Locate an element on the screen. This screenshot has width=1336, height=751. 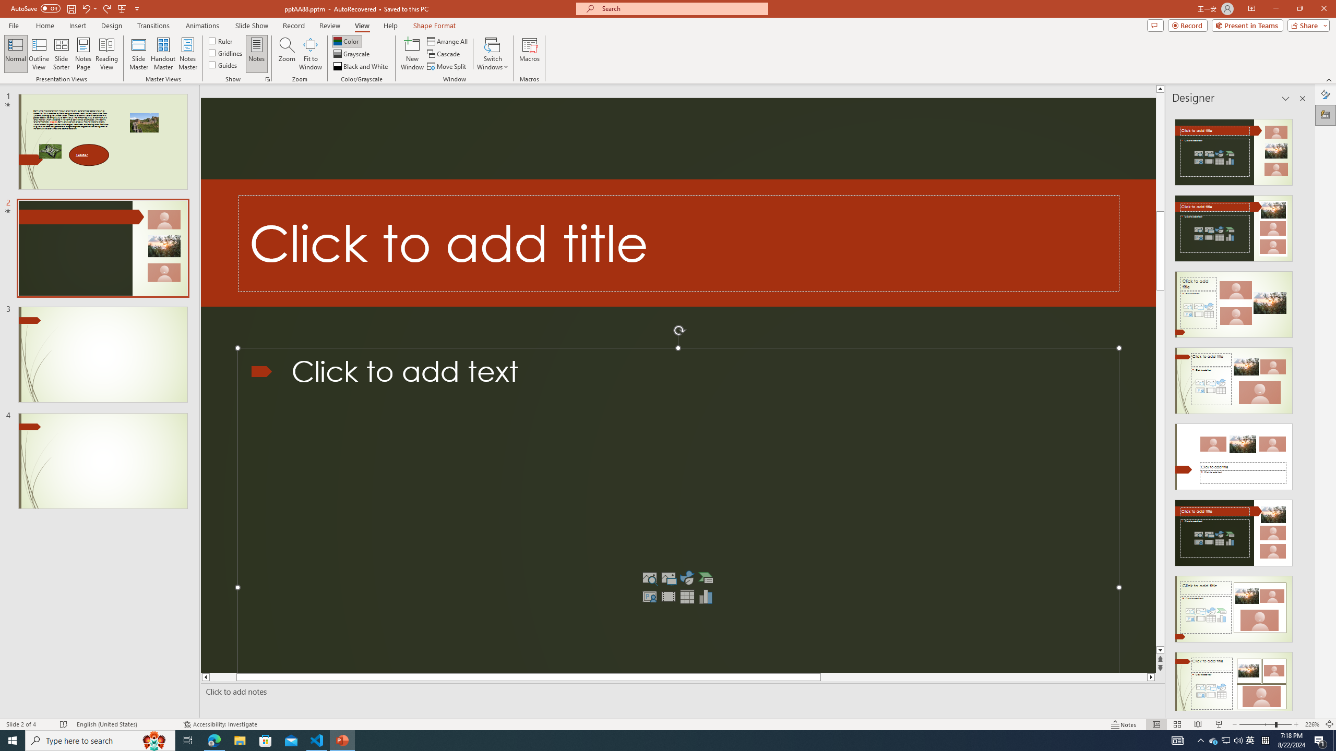
Title TextBox is located at coordinates (678, 243).